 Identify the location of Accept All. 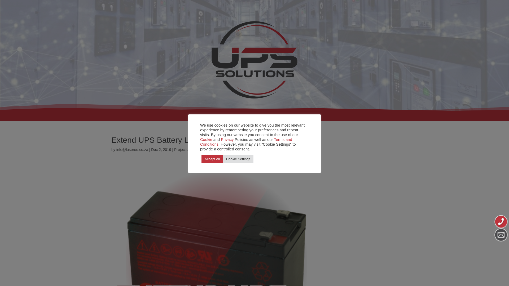
(212, 159).